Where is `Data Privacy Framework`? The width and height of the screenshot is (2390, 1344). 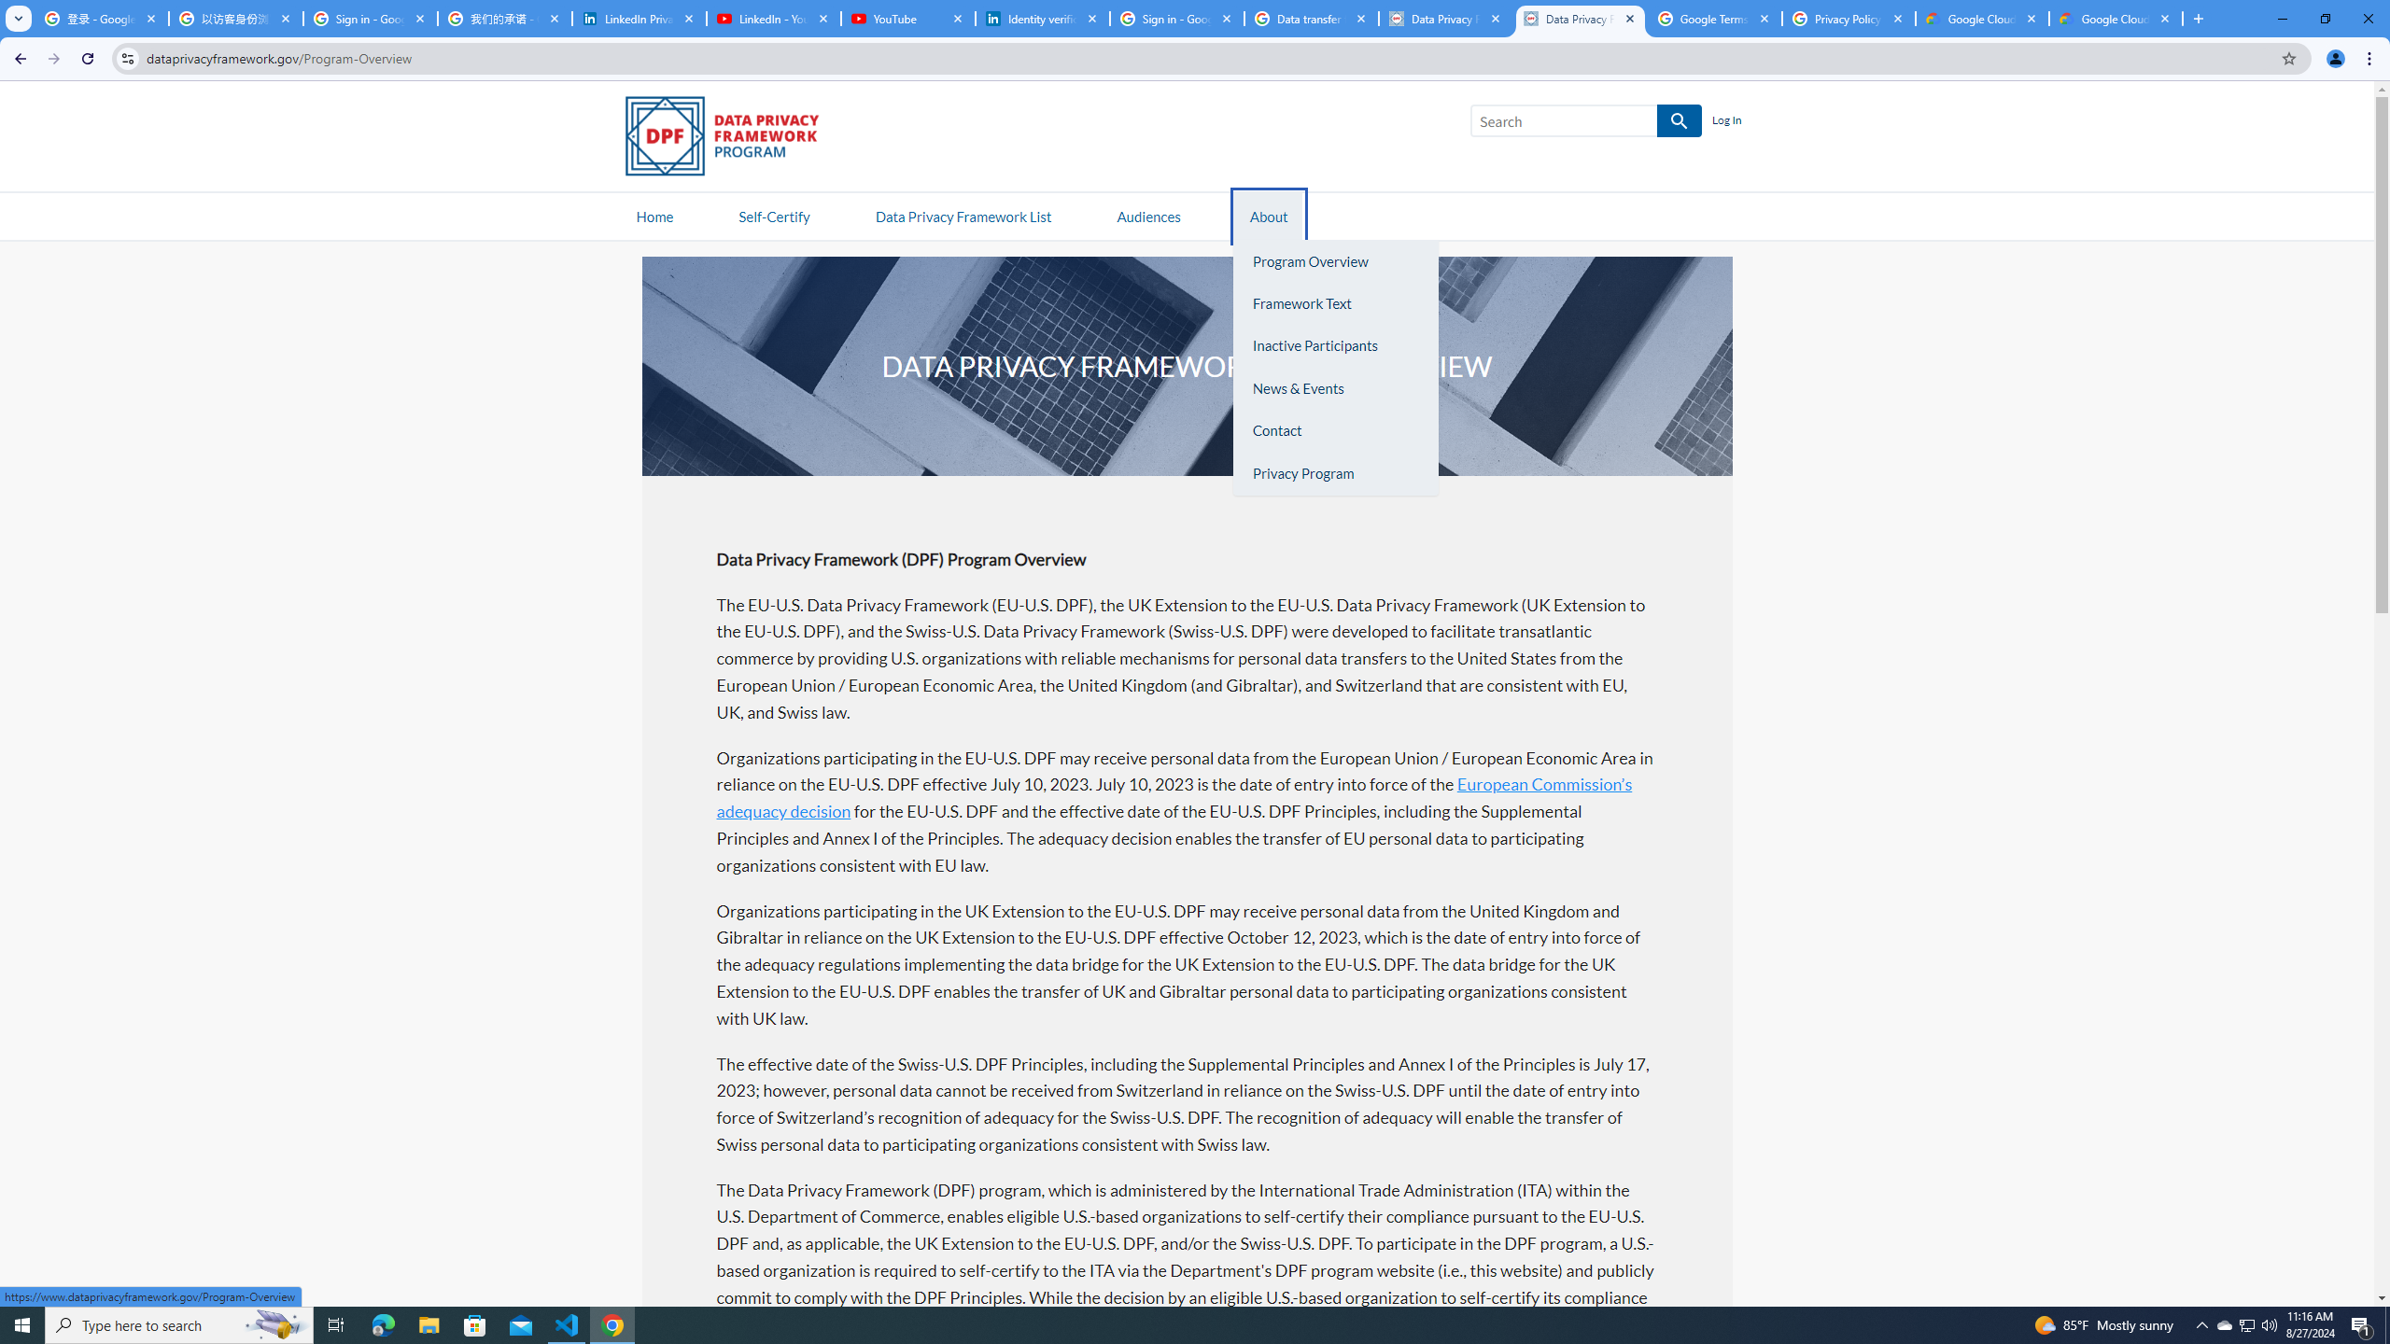
Data Privacy Framework is located at coordinates (1581, 19).